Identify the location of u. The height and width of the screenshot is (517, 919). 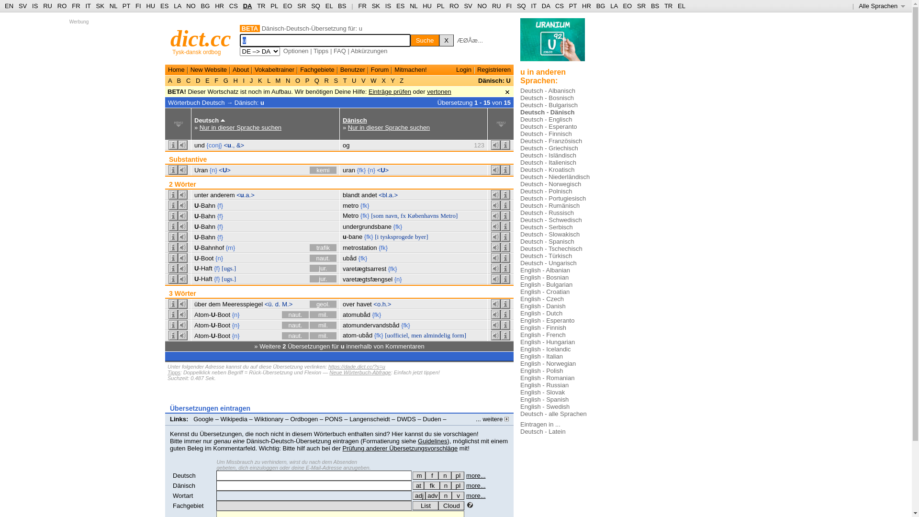
(262, 102).